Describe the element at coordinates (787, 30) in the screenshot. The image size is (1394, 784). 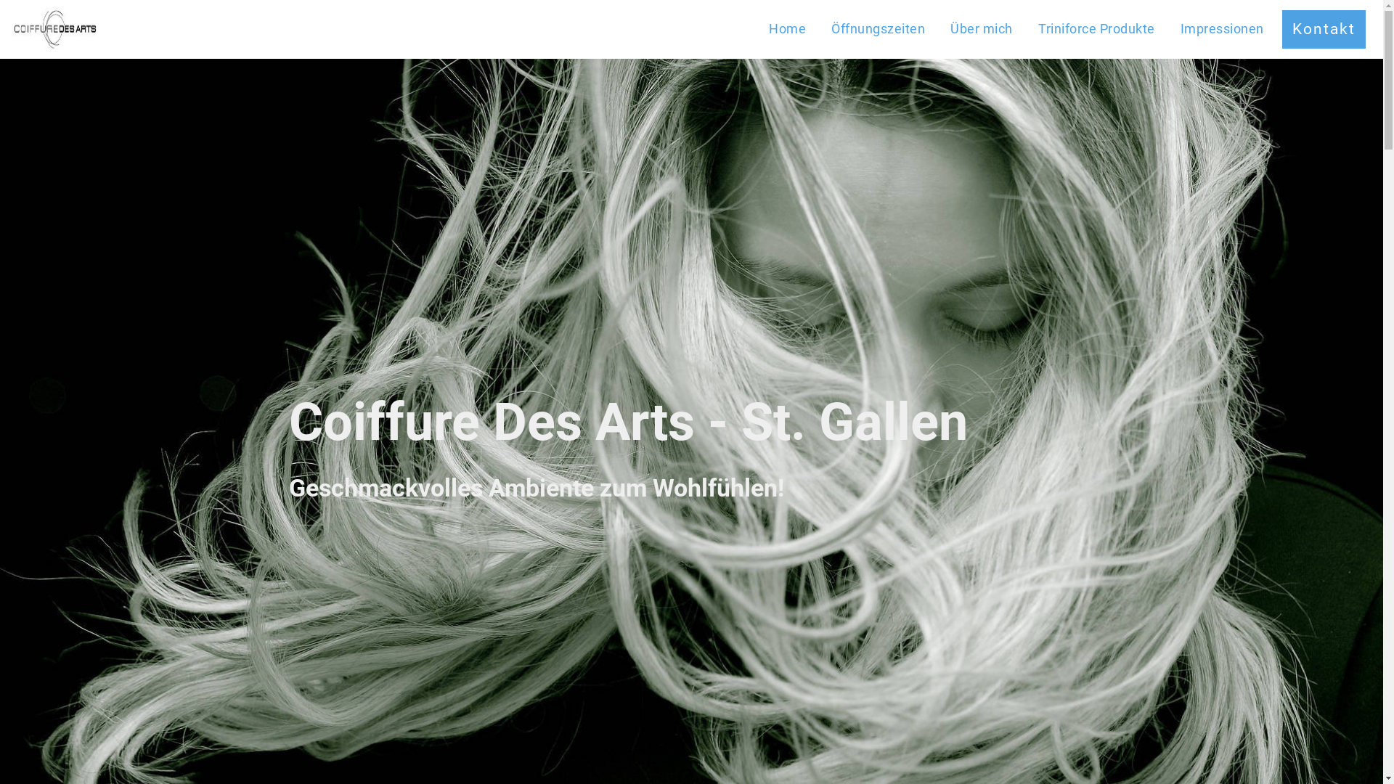
I see `Home` at that location.